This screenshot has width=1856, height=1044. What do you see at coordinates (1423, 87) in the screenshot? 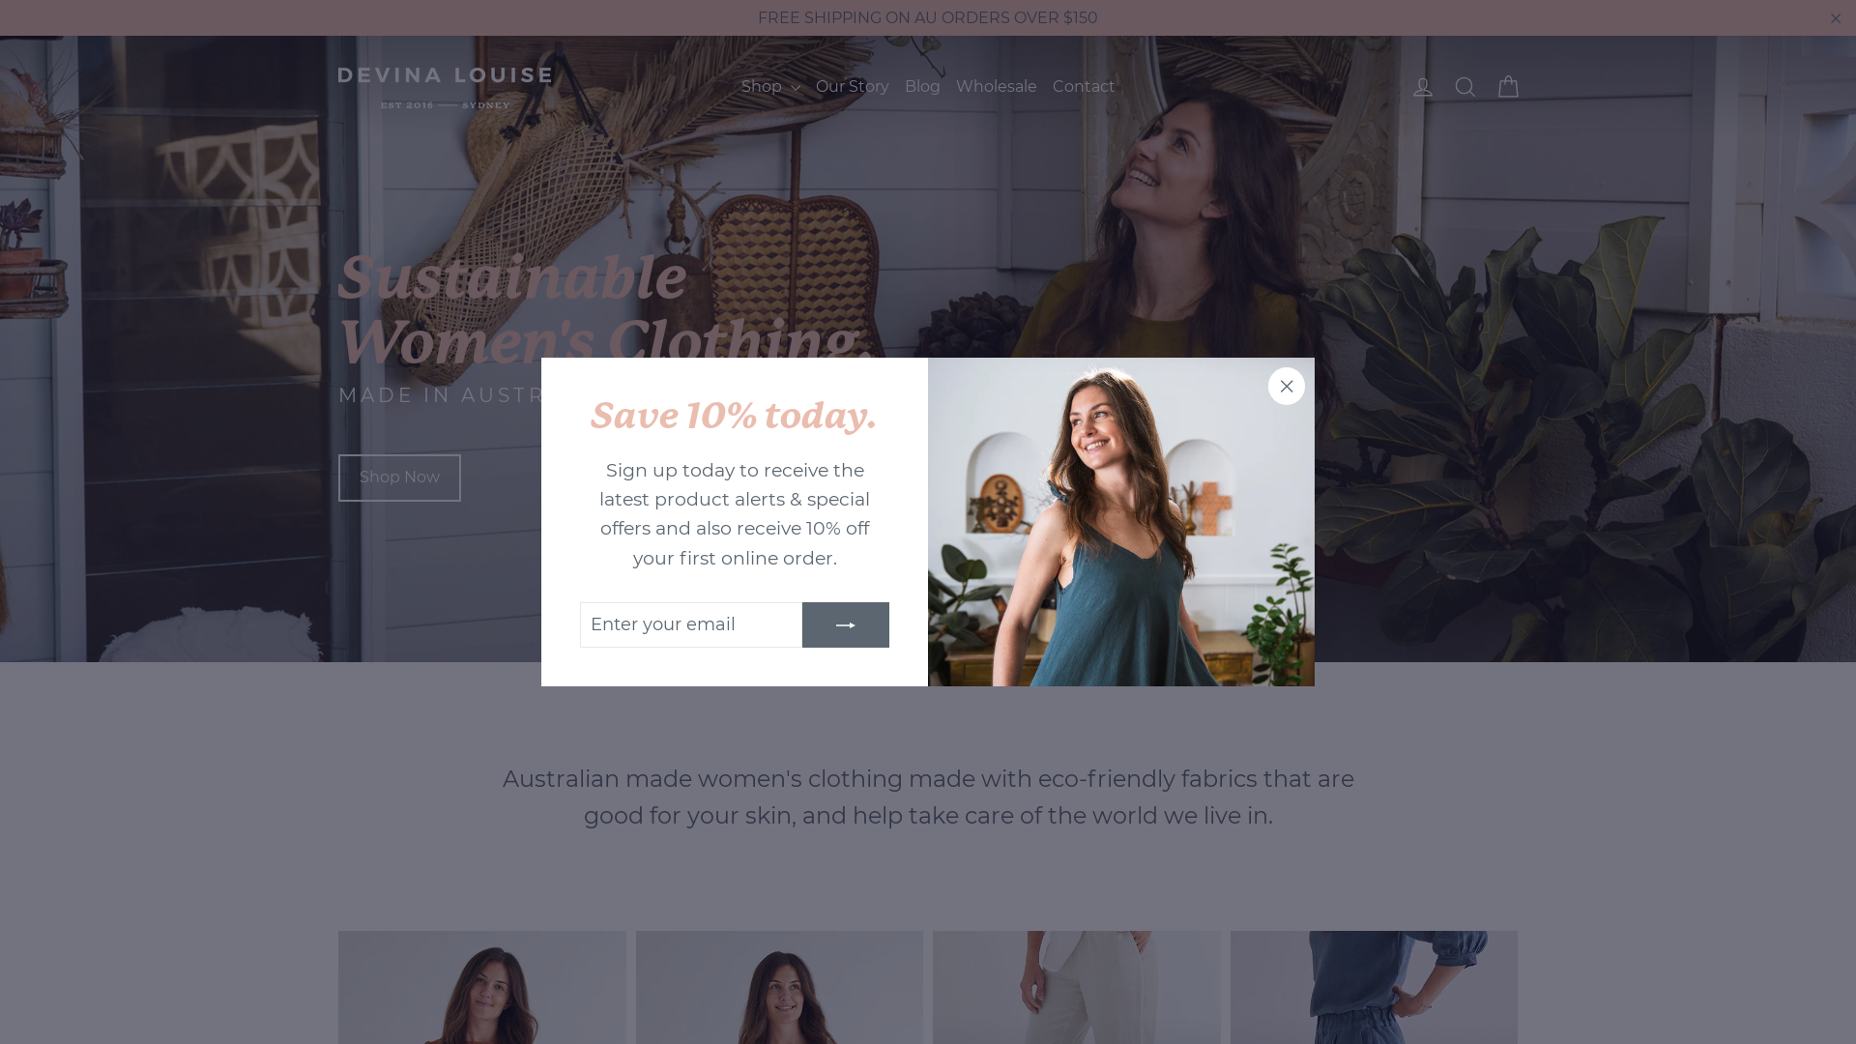
I see `account
Log in` at bounding box center [1423, 87].